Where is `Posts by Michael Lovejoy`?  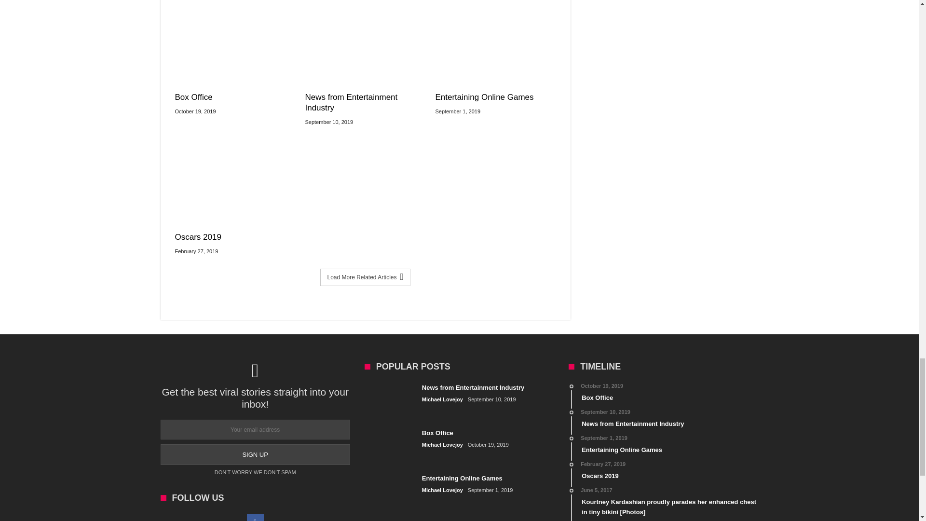
Posts by Michael Lovejoy is located at coordinates (443, 490).